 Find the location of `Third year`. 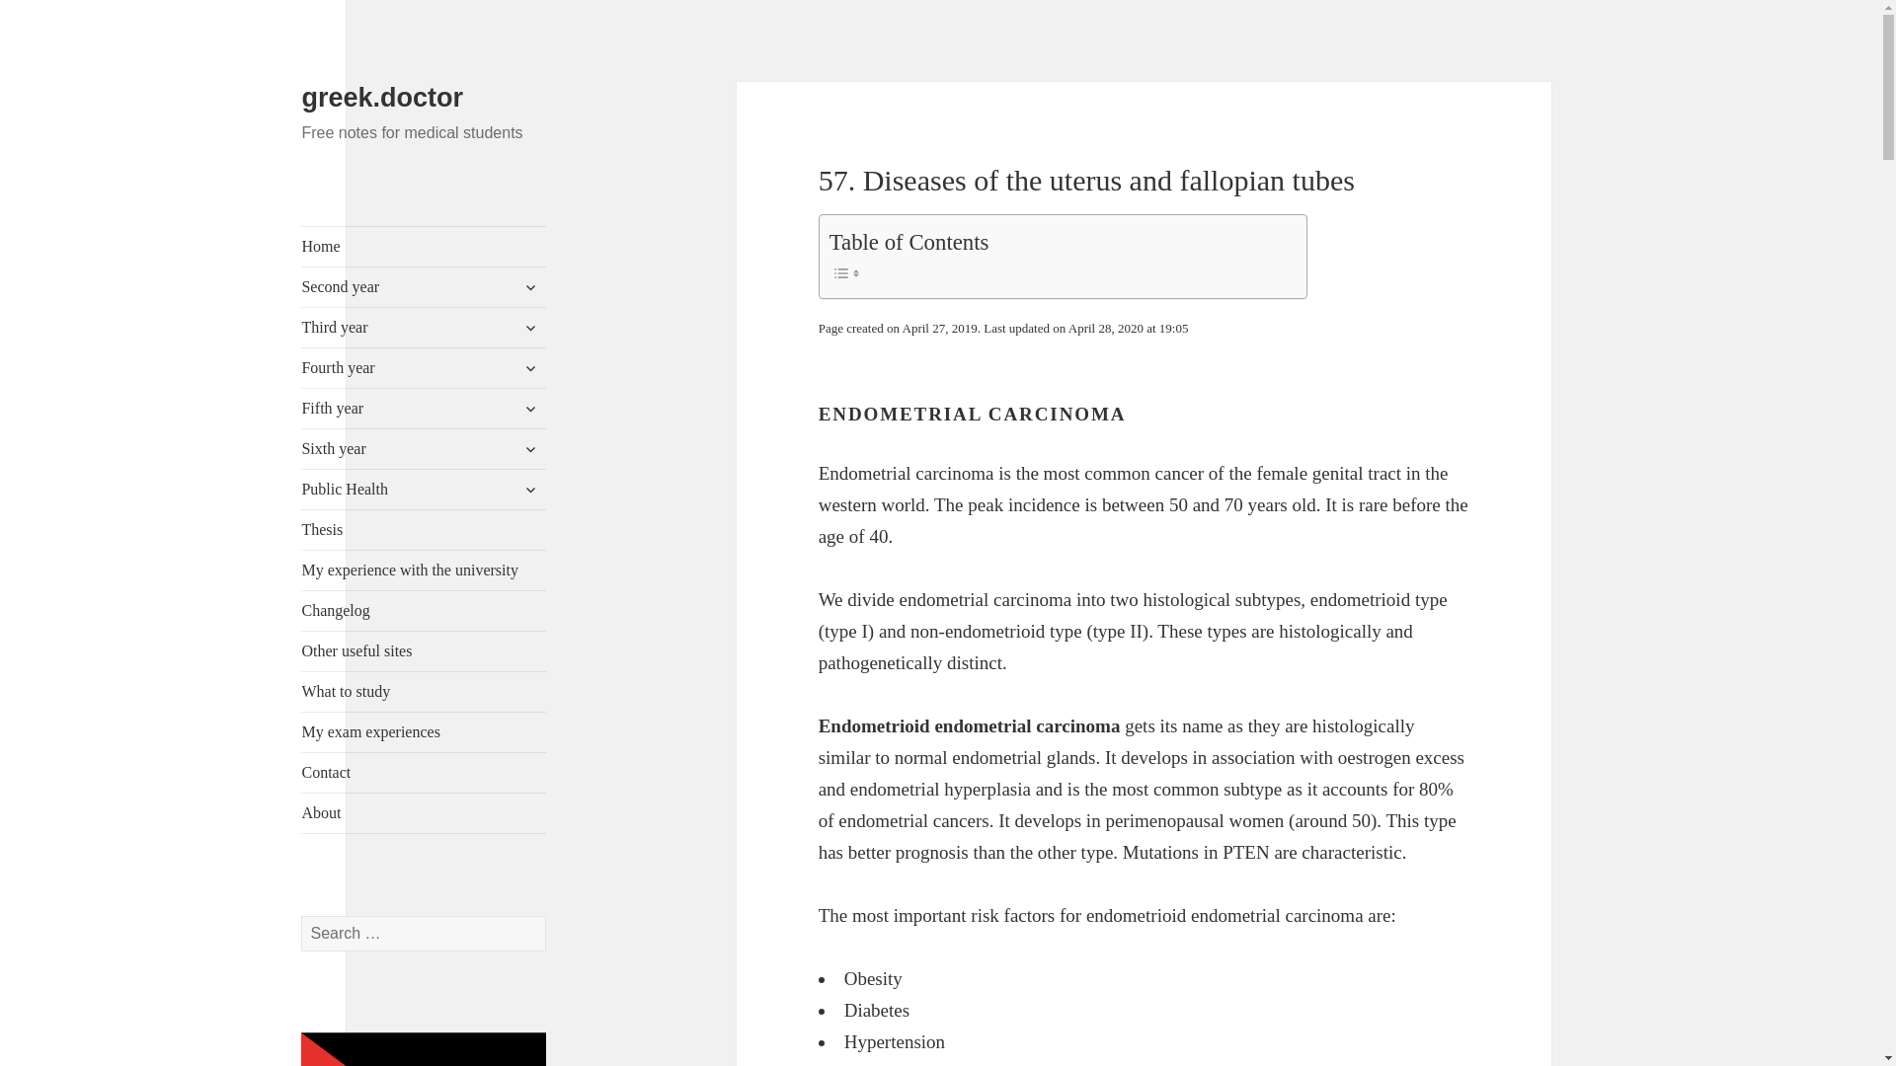

Third year is located at coordinates (423, 328).